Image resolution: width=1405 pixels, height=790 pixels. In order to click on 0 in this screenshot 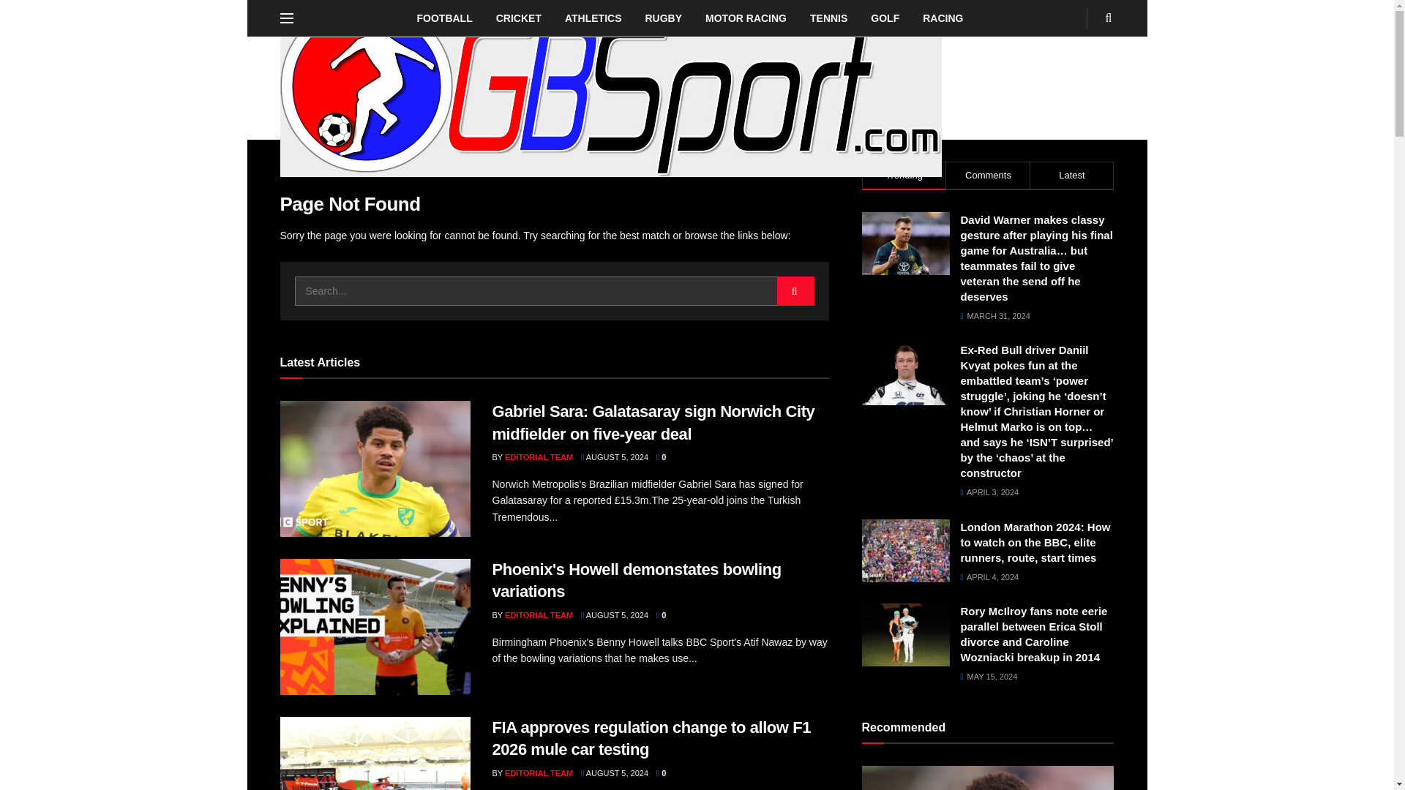, I will do `click(661, 456)`.